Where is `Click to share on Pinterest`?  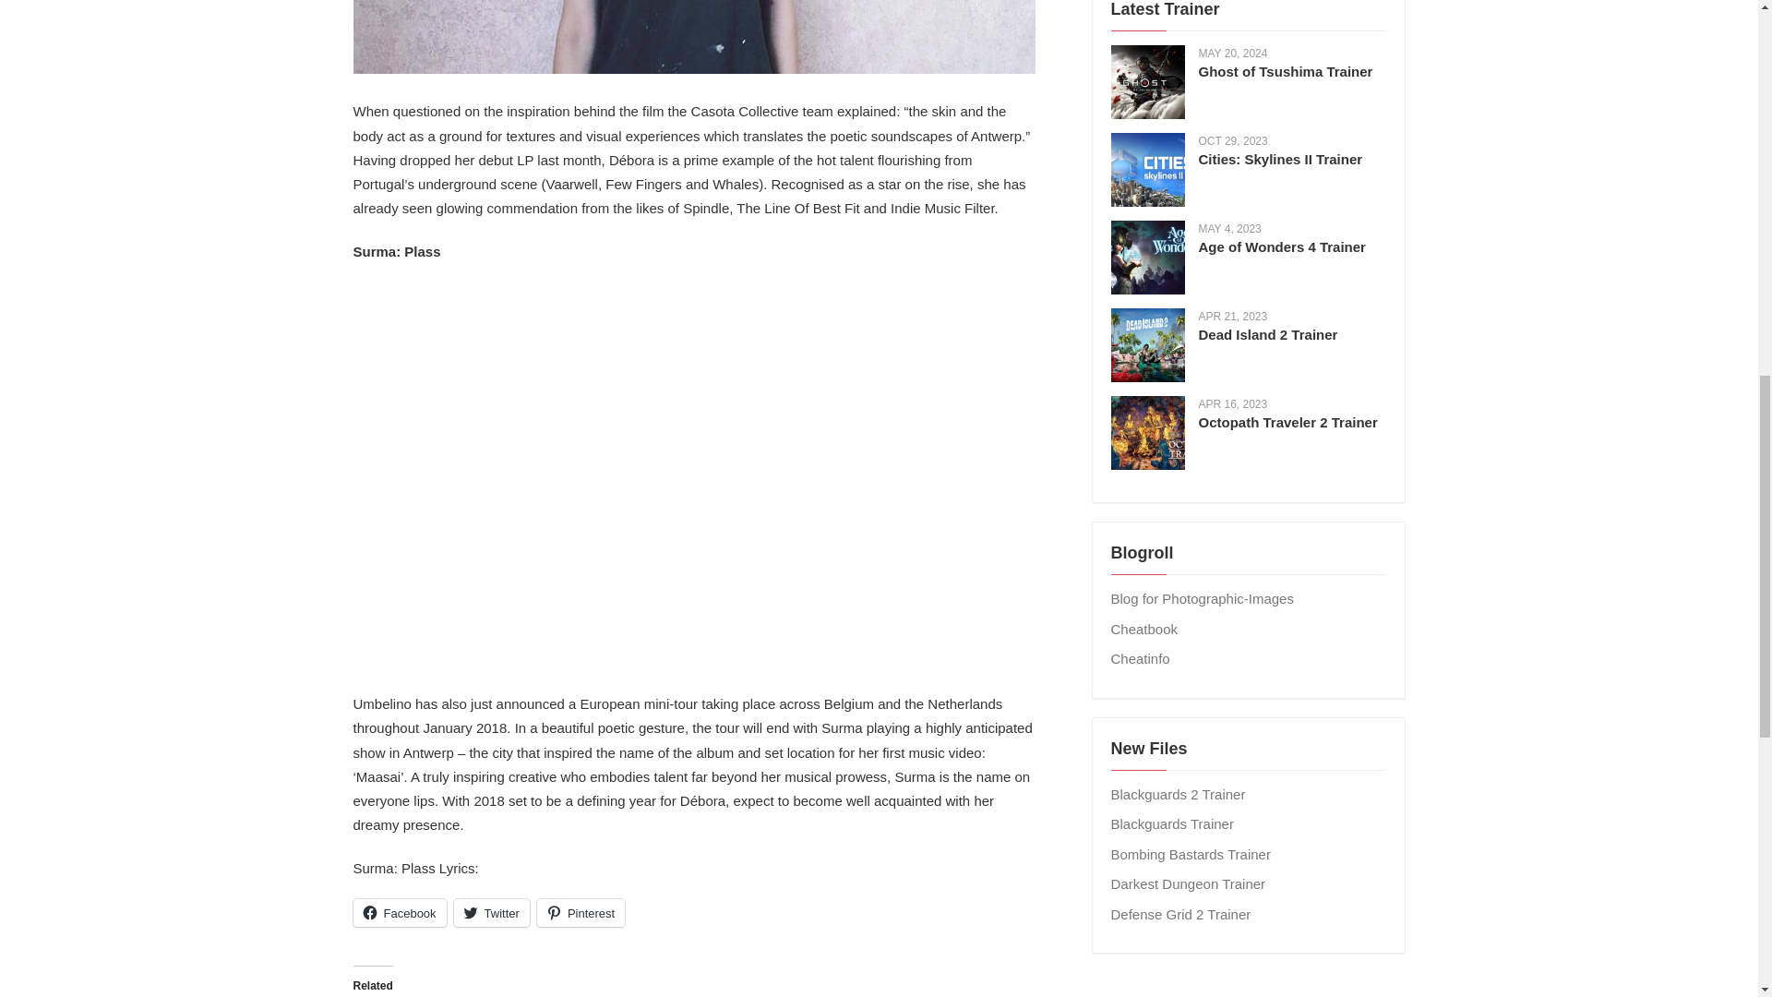
Click to share on Pinterest is located at coordinates (581, 913).